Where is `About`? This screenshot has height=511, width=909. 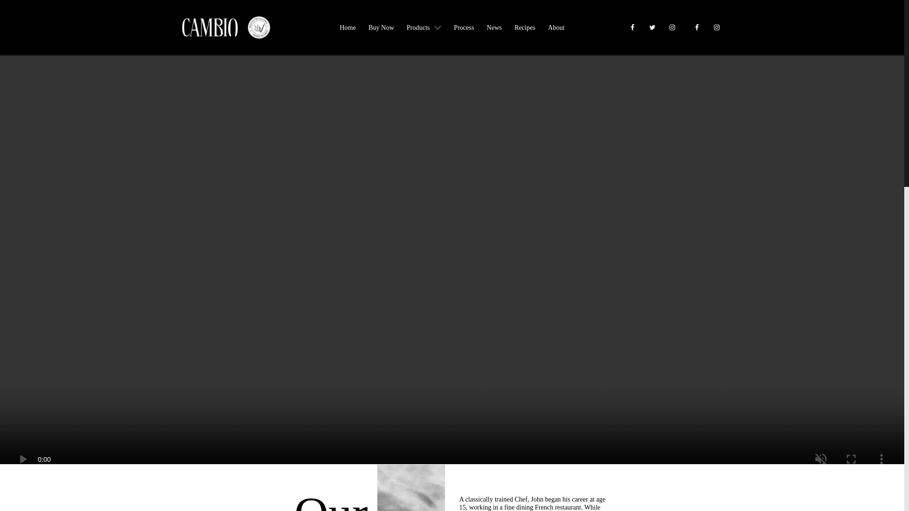 About is located at coordinates (556, 27).